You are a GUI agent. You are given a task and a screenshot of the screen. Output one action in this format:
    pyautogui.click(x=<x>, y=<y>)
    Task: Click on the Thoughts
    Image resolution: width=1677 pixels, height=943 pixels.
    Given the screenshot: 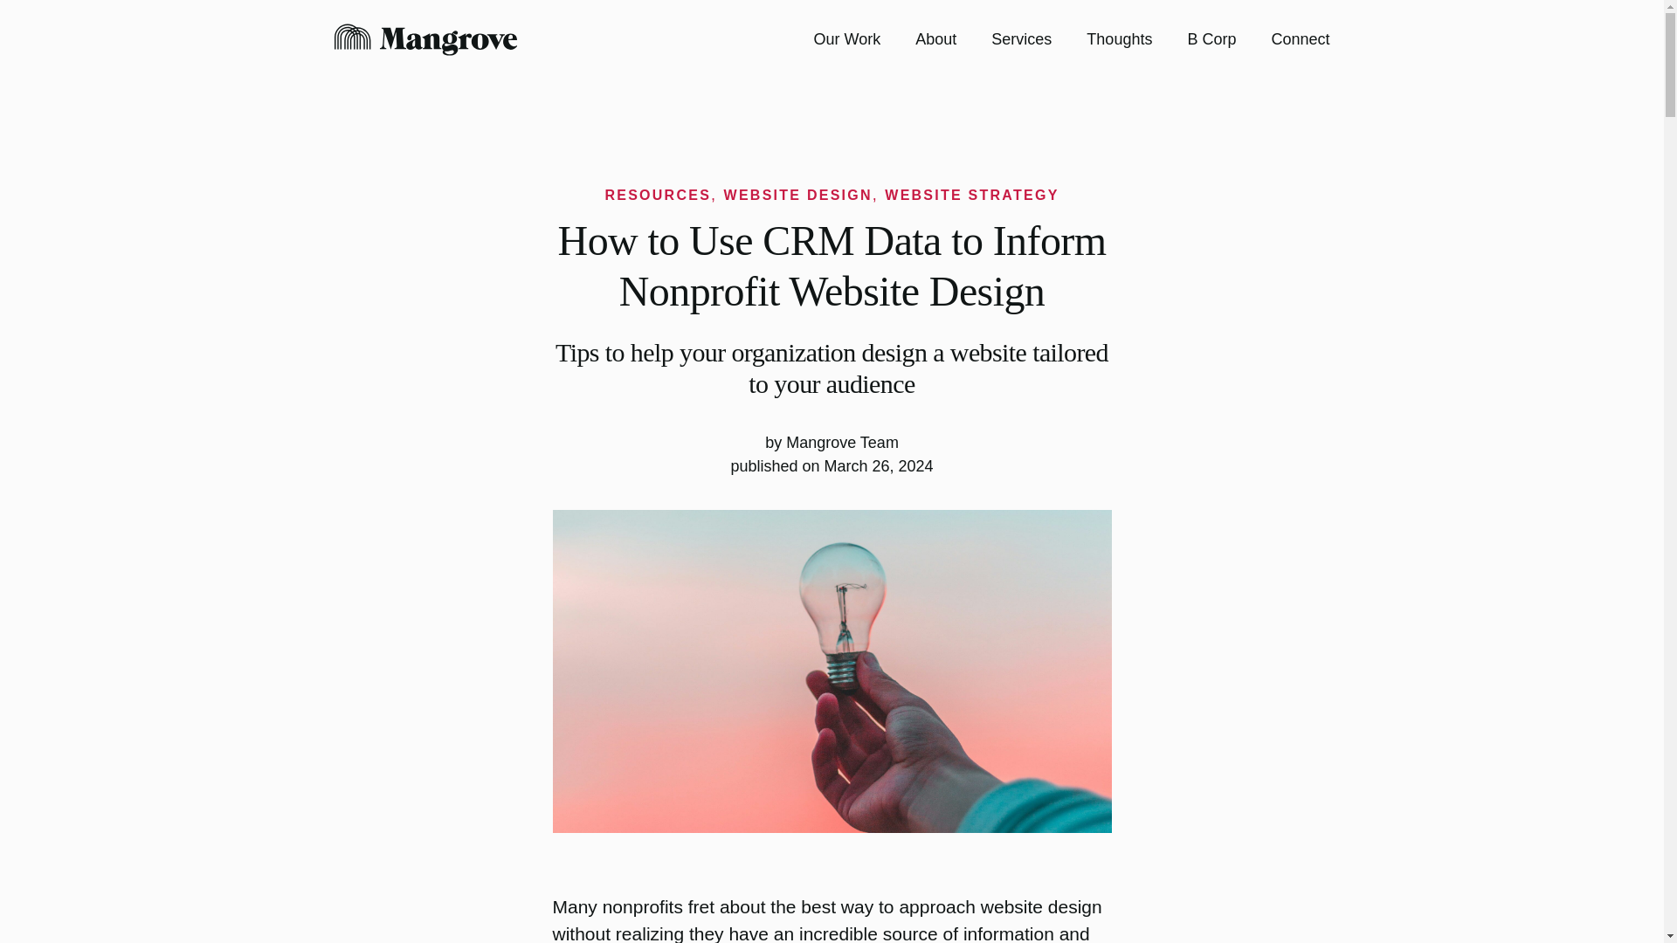 What is the action you would take?
    pyautogui.click(x=1120, y=38)
    